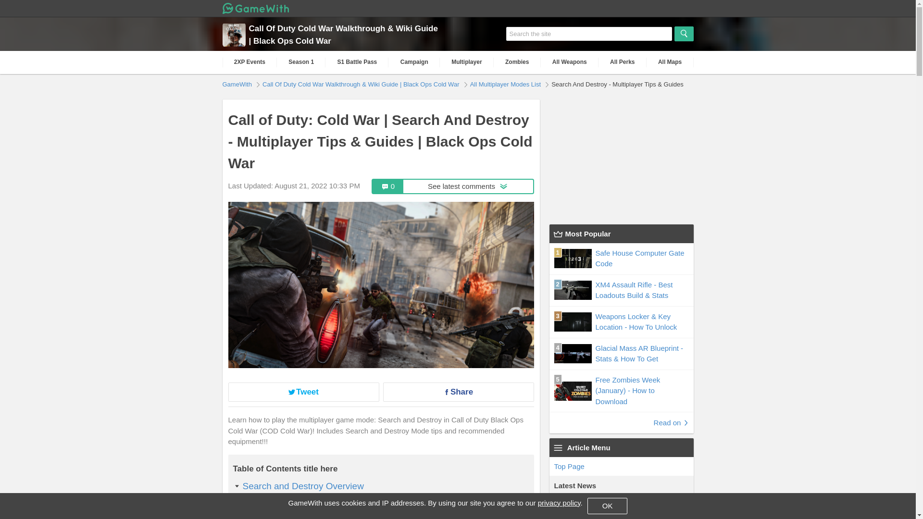 The width and height of the screenshot is (923, 519). What do you see at coordinates (517, 62) in the screenshot?
I see `Zombies` at bounding box center [517, 62].